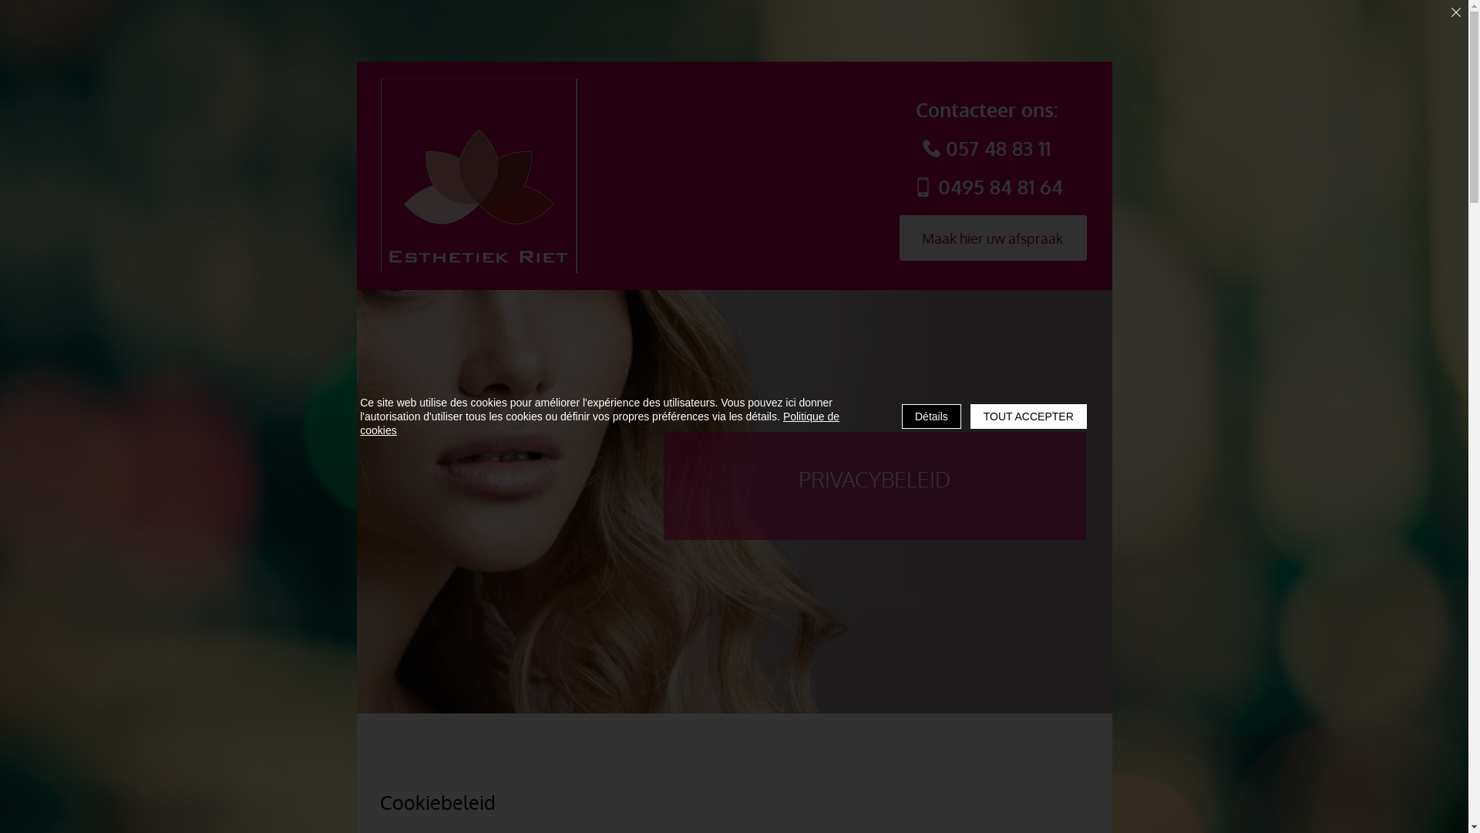 The image size is (1480, 833). What do you see at coordinates (987, 148) in the screenshot?
I see `057 48 83 11` at bounding box center [987, 148].